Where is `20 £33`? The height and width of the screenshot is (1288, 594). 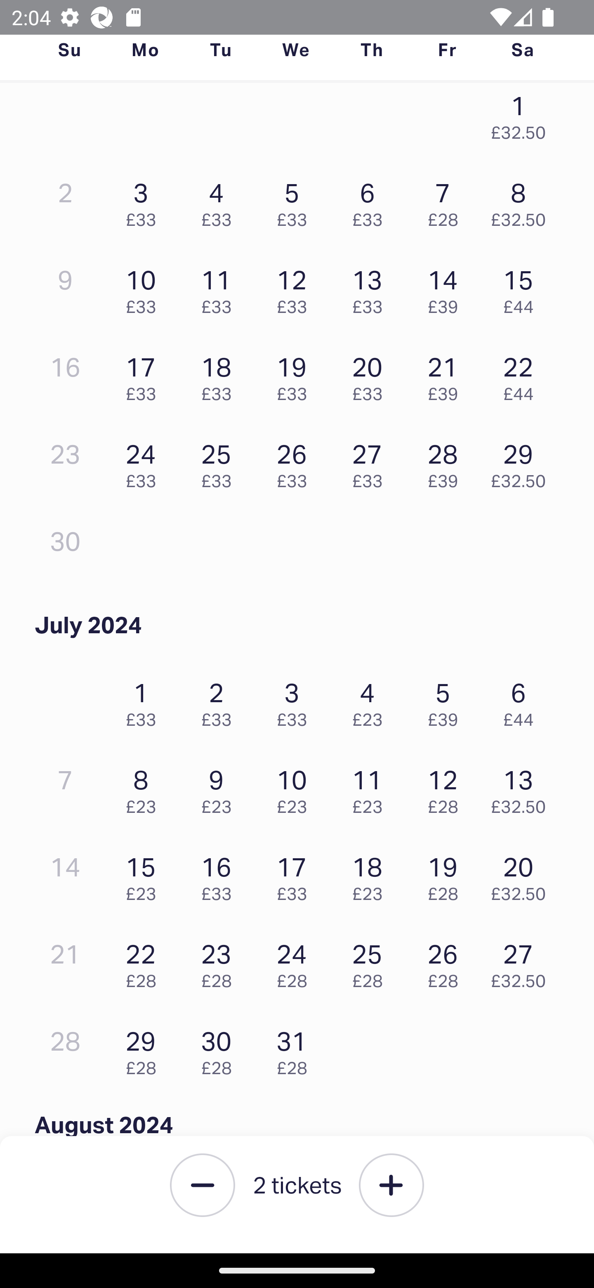 20 £33 is located at coordinates (371, 375).